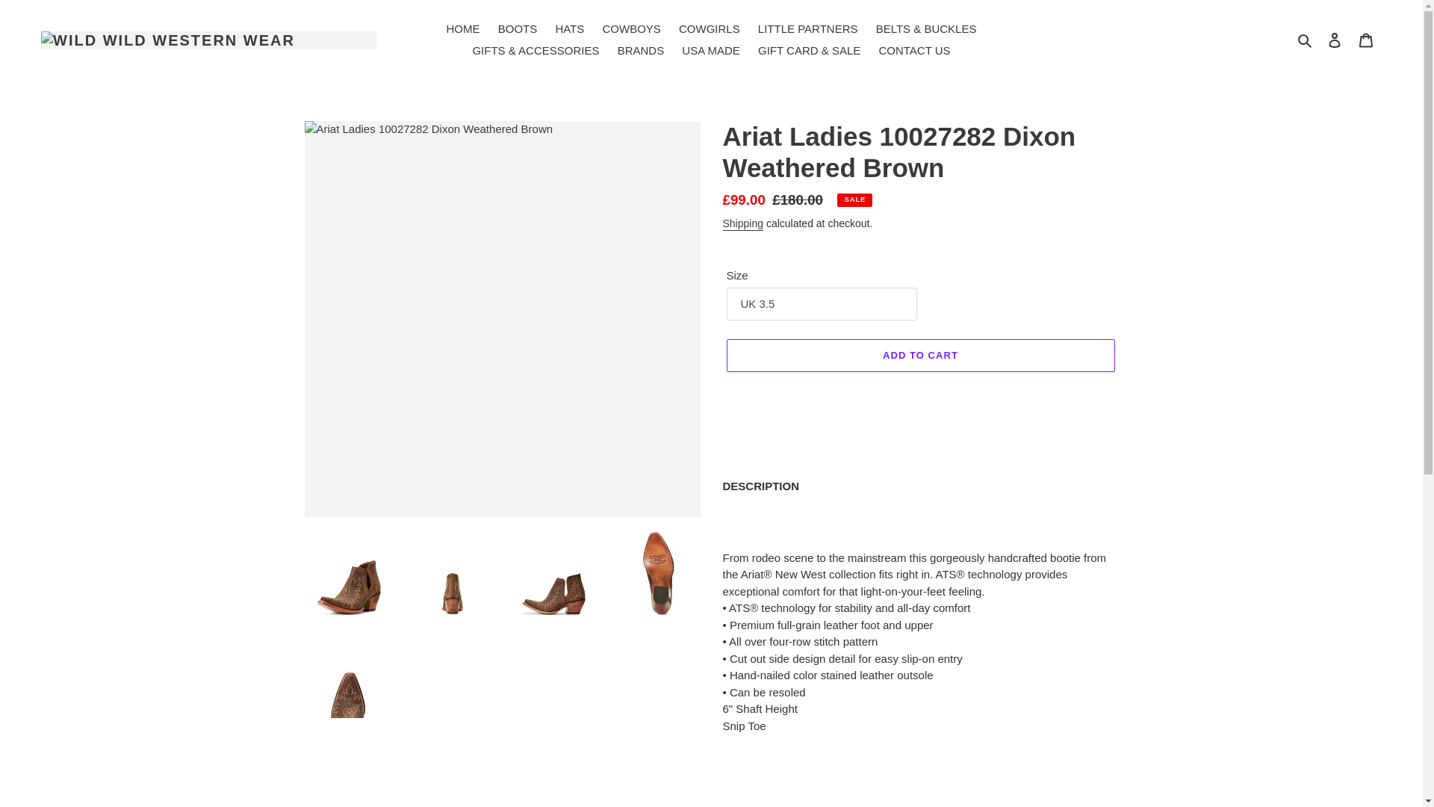  What do you see at coordinates (709, 29) in the screenshot?
I see `COWGIRLS` at bounding box center [709, 29].